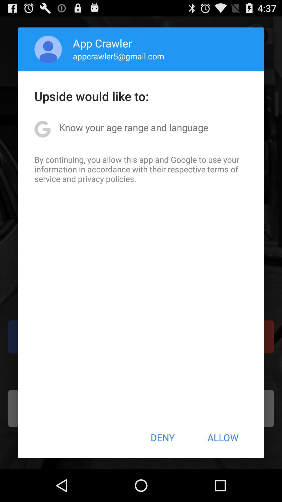 The height and width of the screenshot is (502, 282). Describe the element at coordinates (134, 127) in the screenshot. I see `tap the item above the by continuing you item` at that location.